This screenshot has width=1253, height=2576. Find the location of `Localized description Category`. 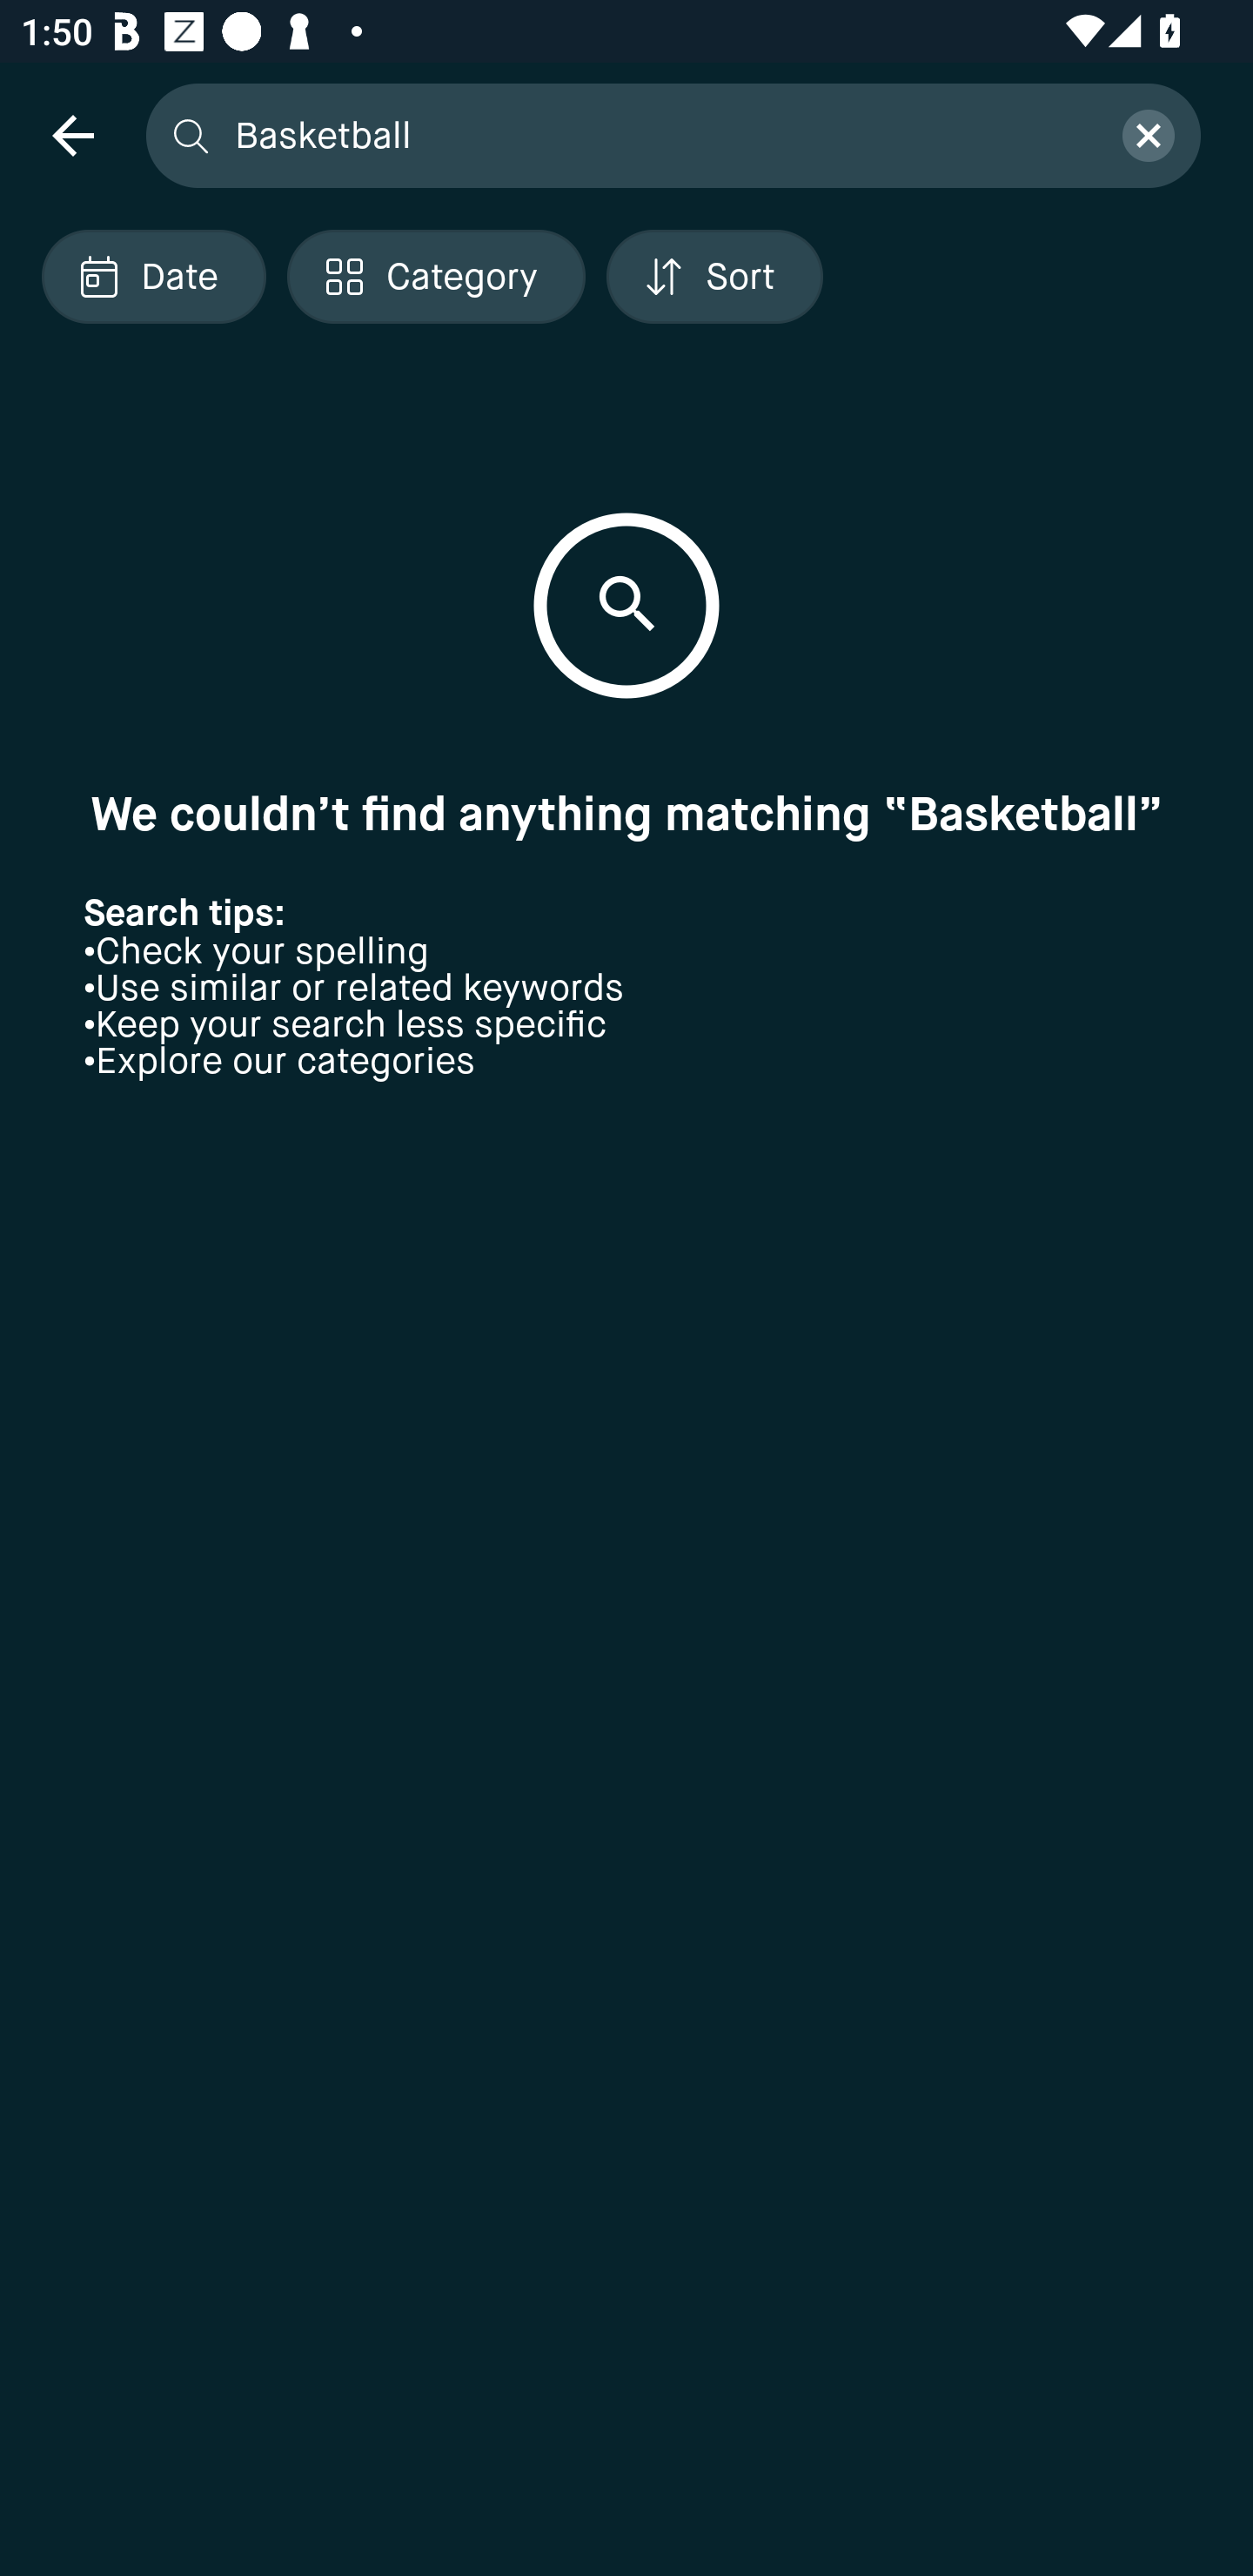

Localized description Category is located at coordinates (435, 277).